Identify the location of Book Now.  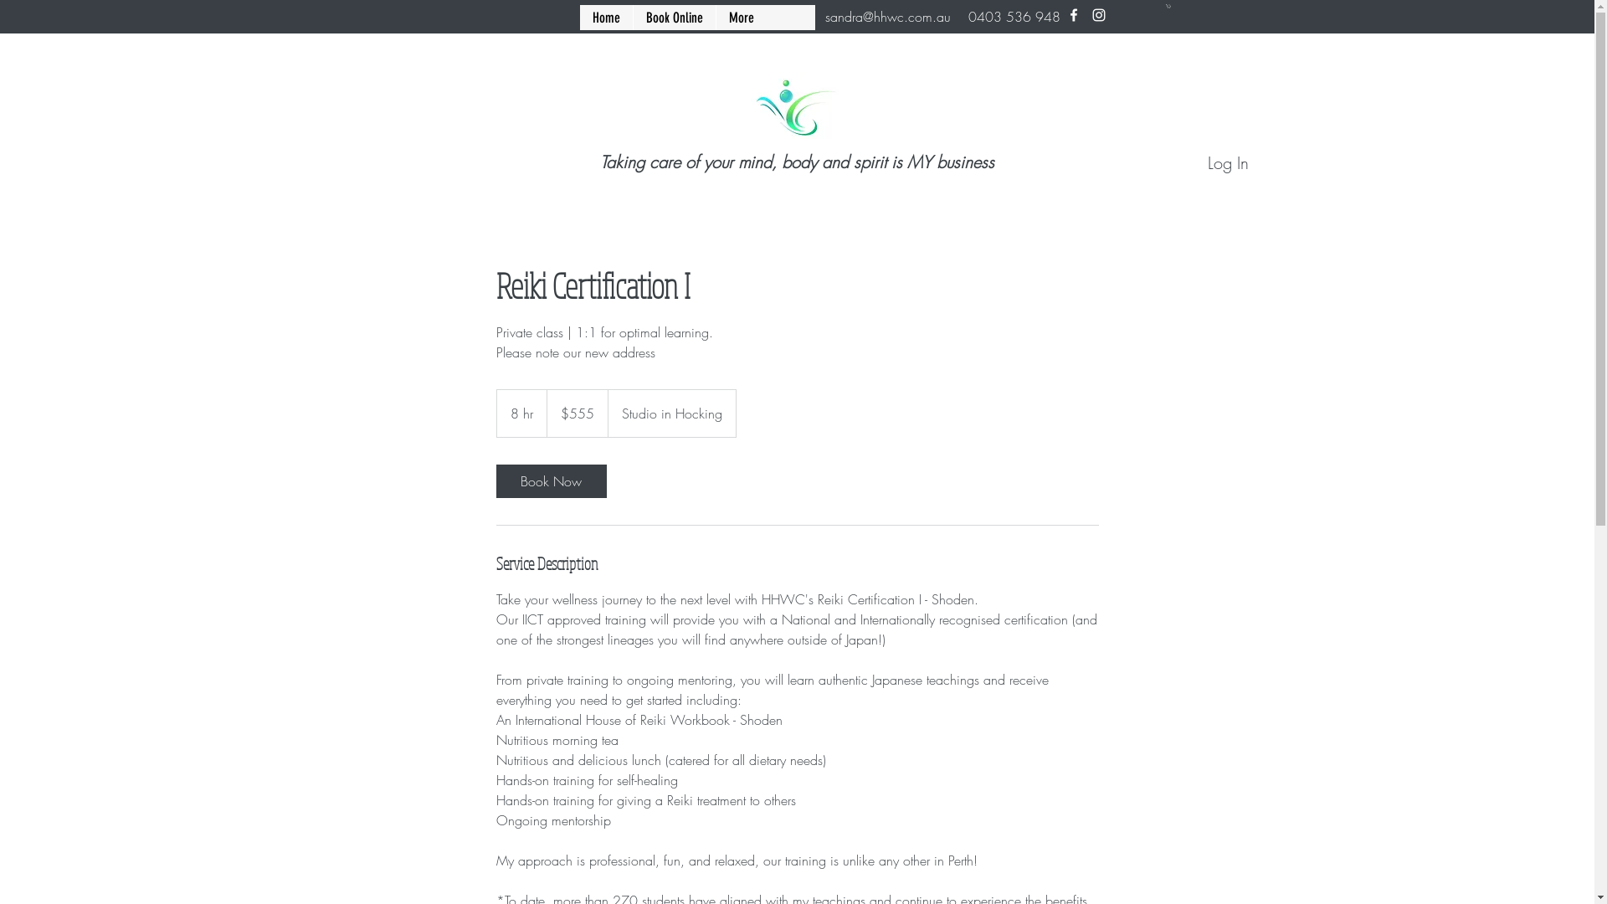
(551, 481).